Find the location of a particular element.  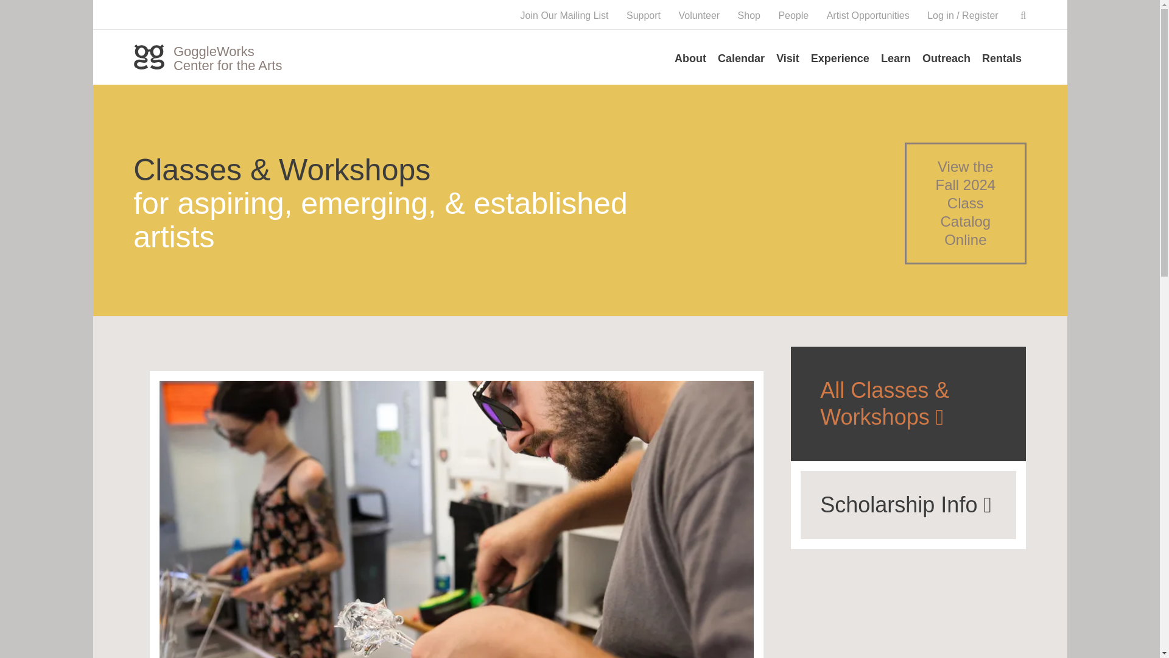

Shop is located at coordinates (749, 15).